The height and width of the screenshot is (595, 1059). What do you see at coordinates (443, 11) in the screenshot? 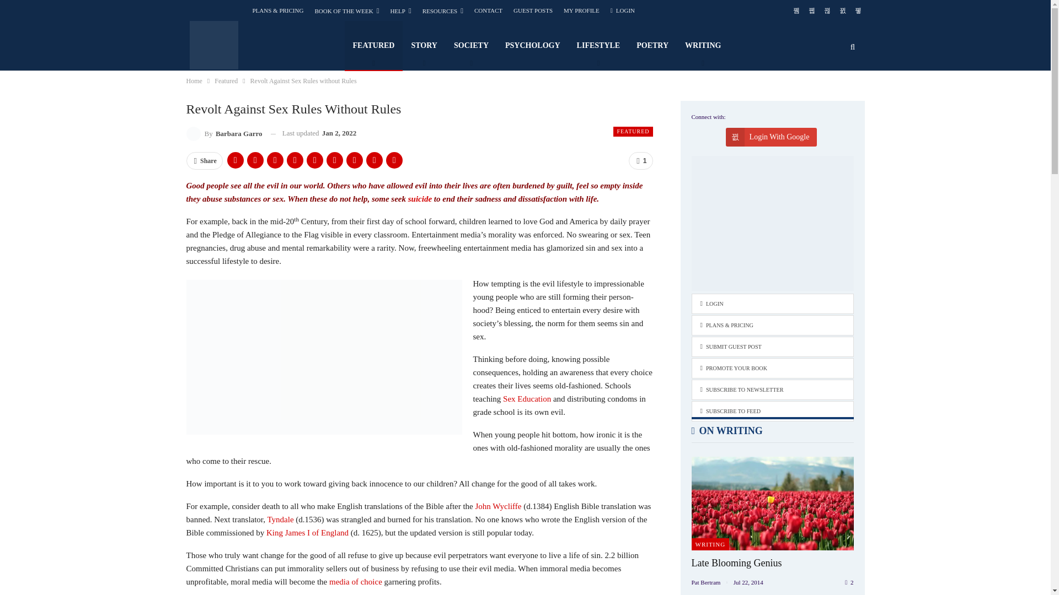
I see `RESOURCES` at bounding box center [443, 11].